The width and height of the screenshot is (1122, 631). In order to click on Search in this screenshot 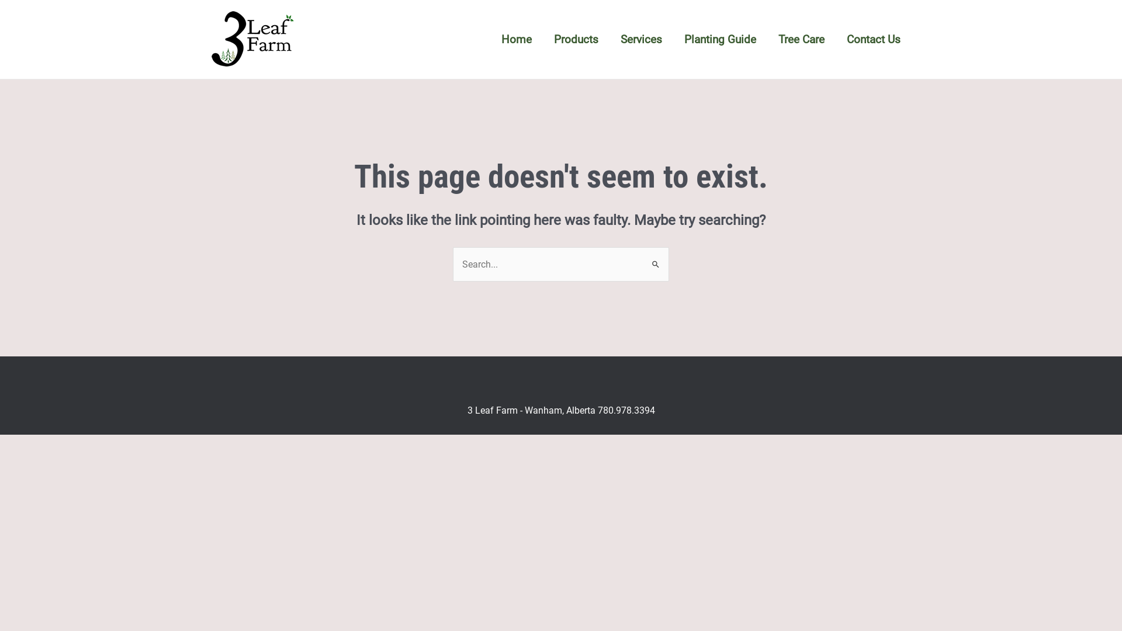, I will do `click(656, 258)`.